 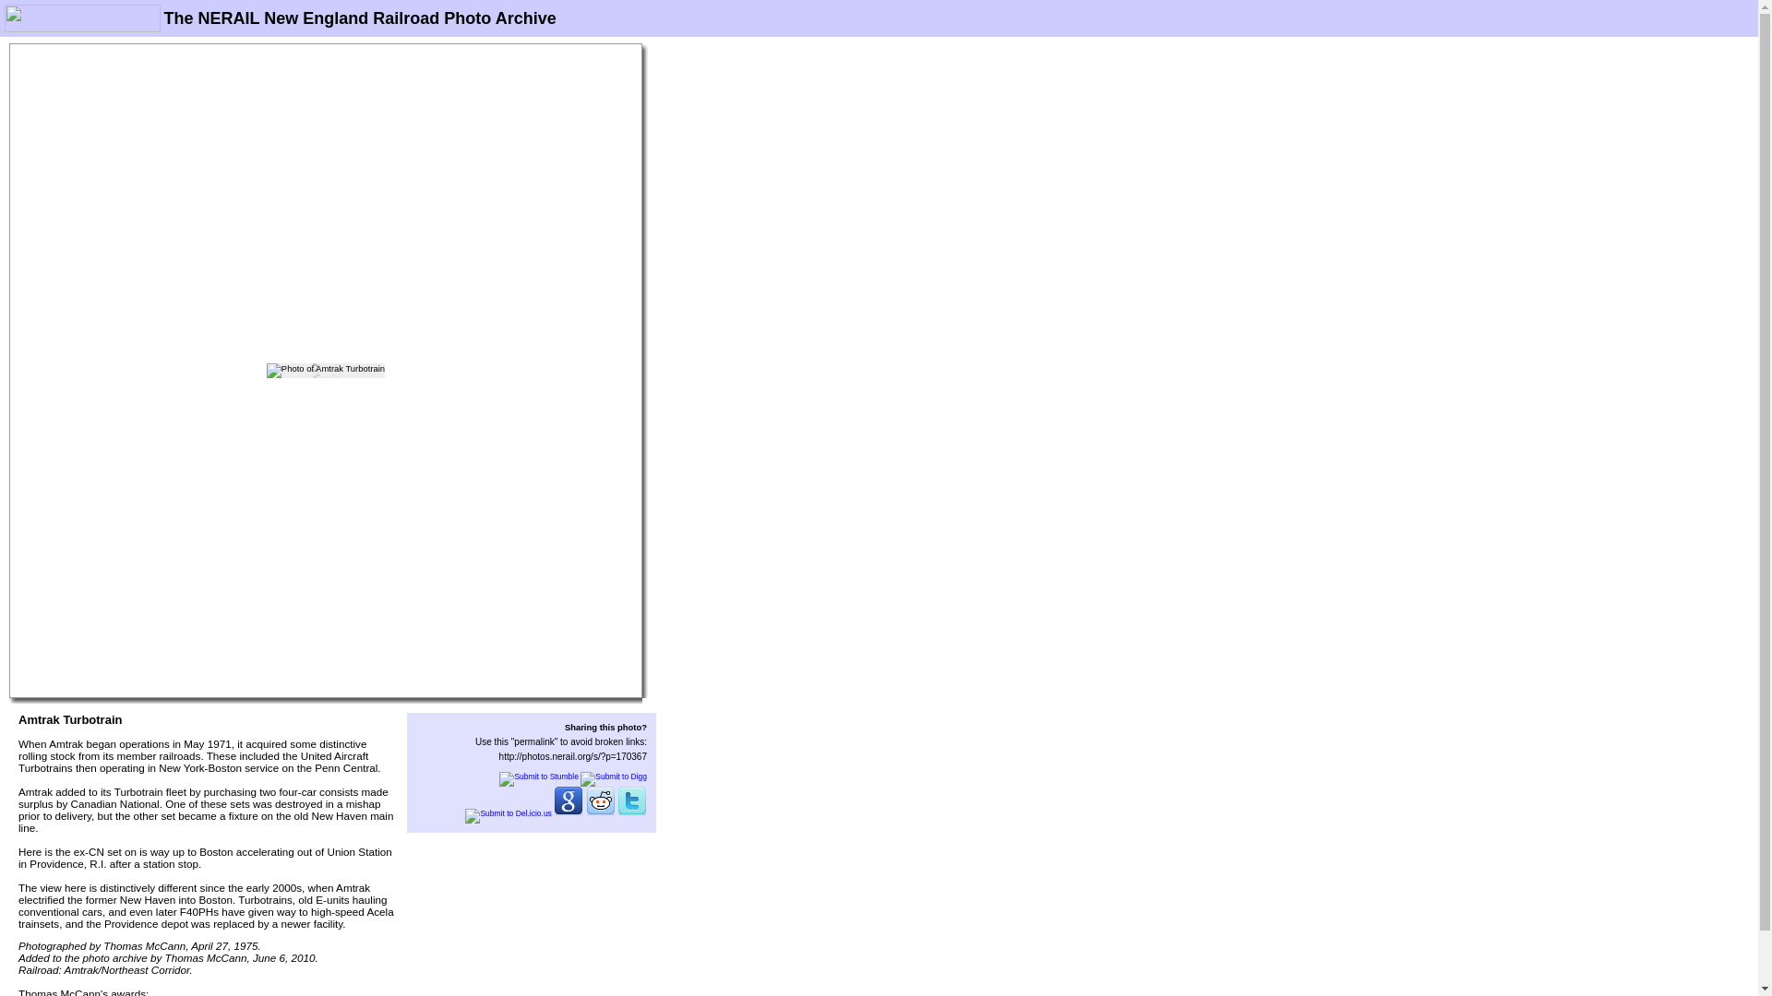 I want to click on Submit to Stumble, so click(x=538, y=777).